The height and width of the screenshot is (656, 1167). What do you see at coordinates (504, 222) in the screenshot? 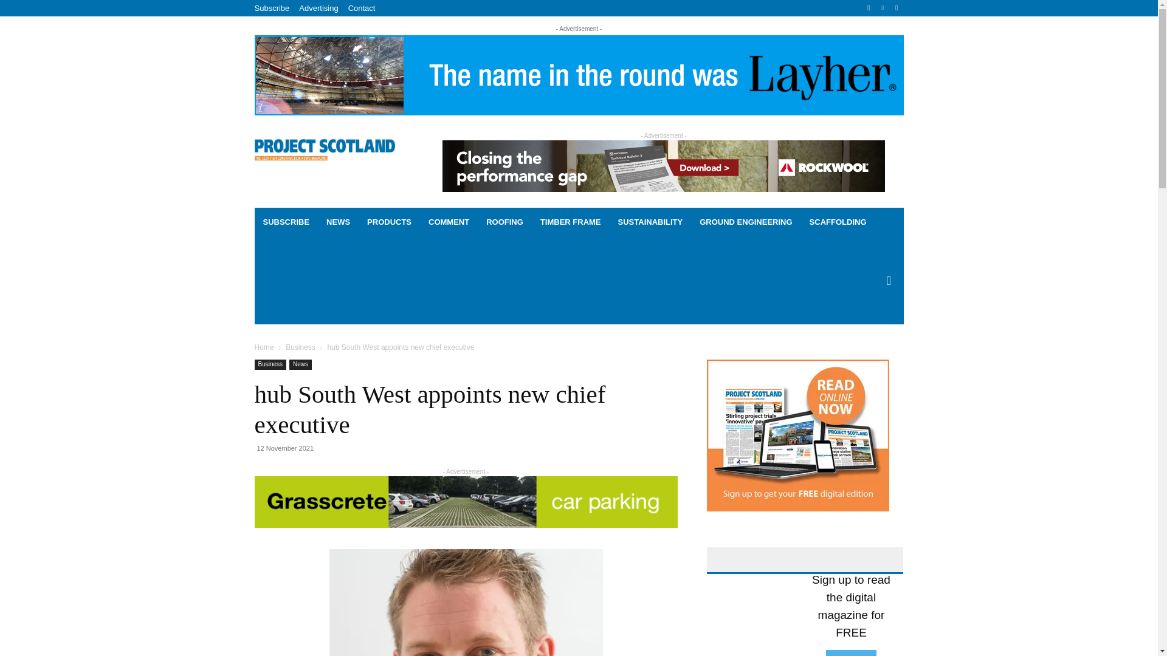
I see `ROOFING` at bounding box center [504, 222].